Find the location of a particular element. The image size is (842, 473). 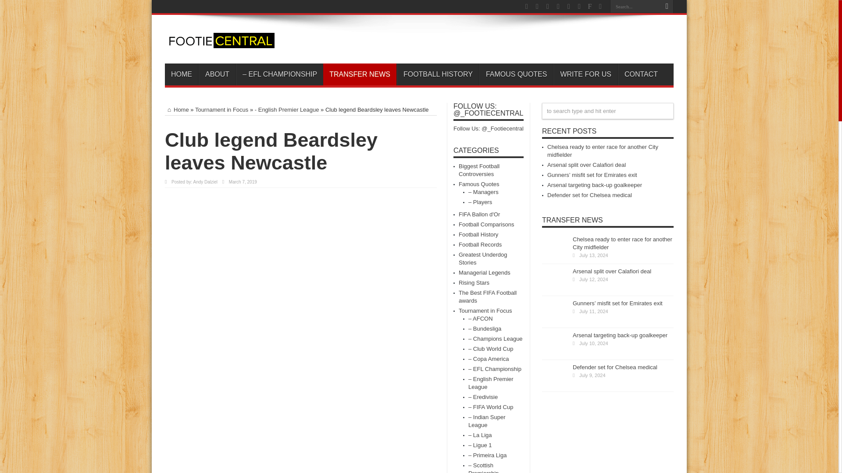

Andy Dalziel is located at coordinates (205, 182).